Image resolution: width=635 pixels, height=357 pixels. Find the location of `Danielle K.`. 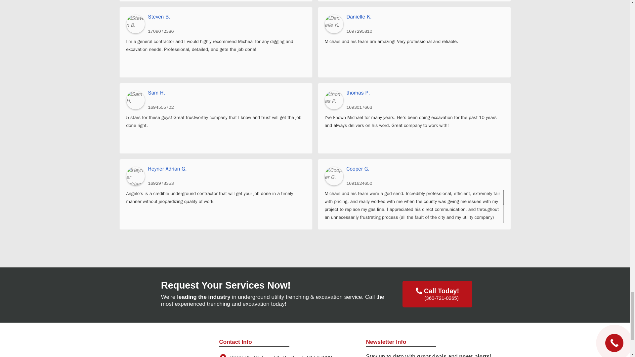

Danielle K. is located at coordinates (425, 17).